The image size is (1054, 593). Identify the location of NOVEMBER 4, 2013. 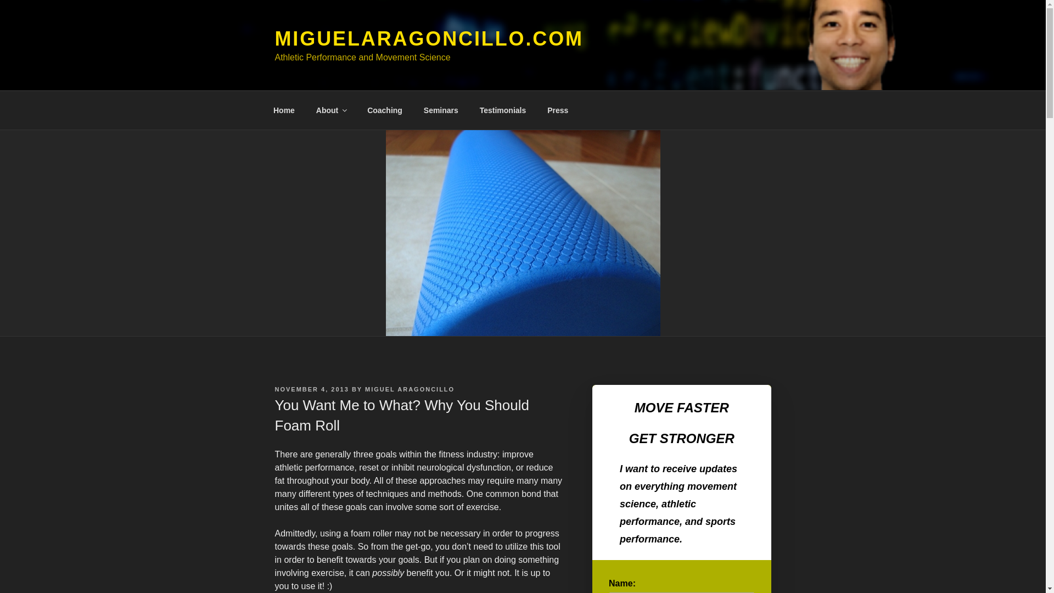
(311, 389).